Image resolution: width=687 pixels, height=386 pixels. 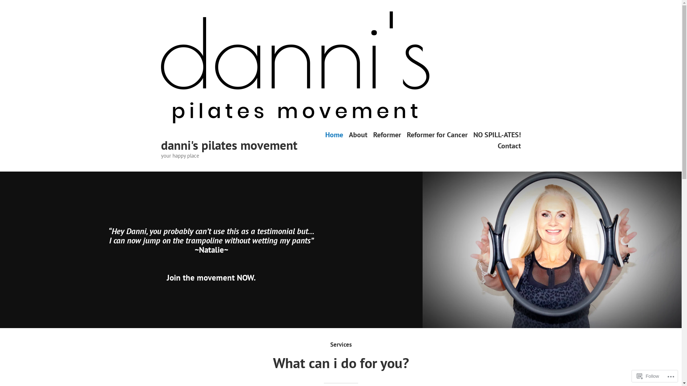 I want to click on Reformer, so click(x=387, y=134).